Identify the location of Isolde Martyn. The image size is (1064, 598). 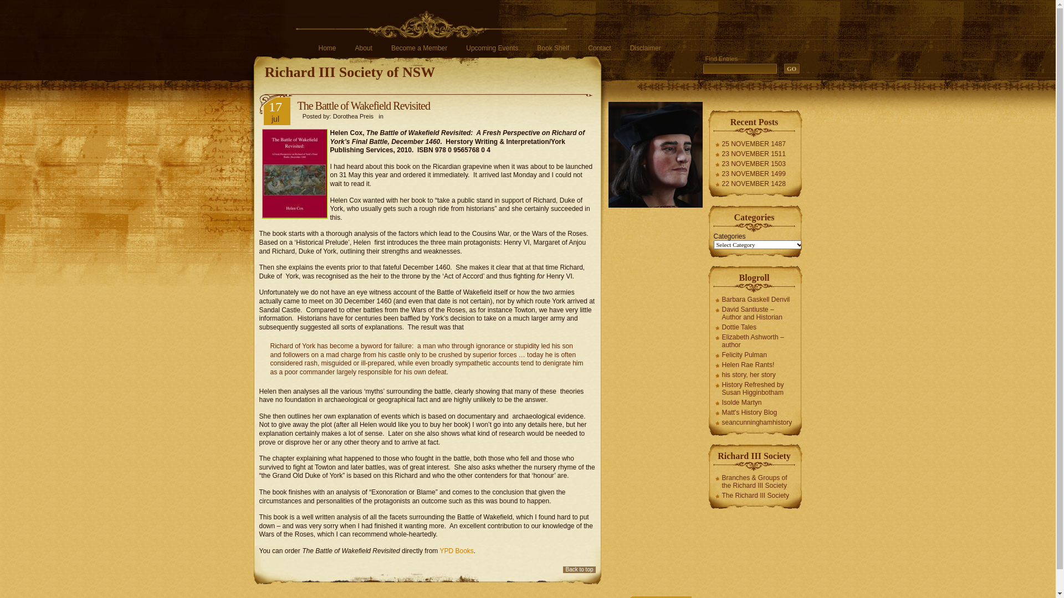
(755, 403).